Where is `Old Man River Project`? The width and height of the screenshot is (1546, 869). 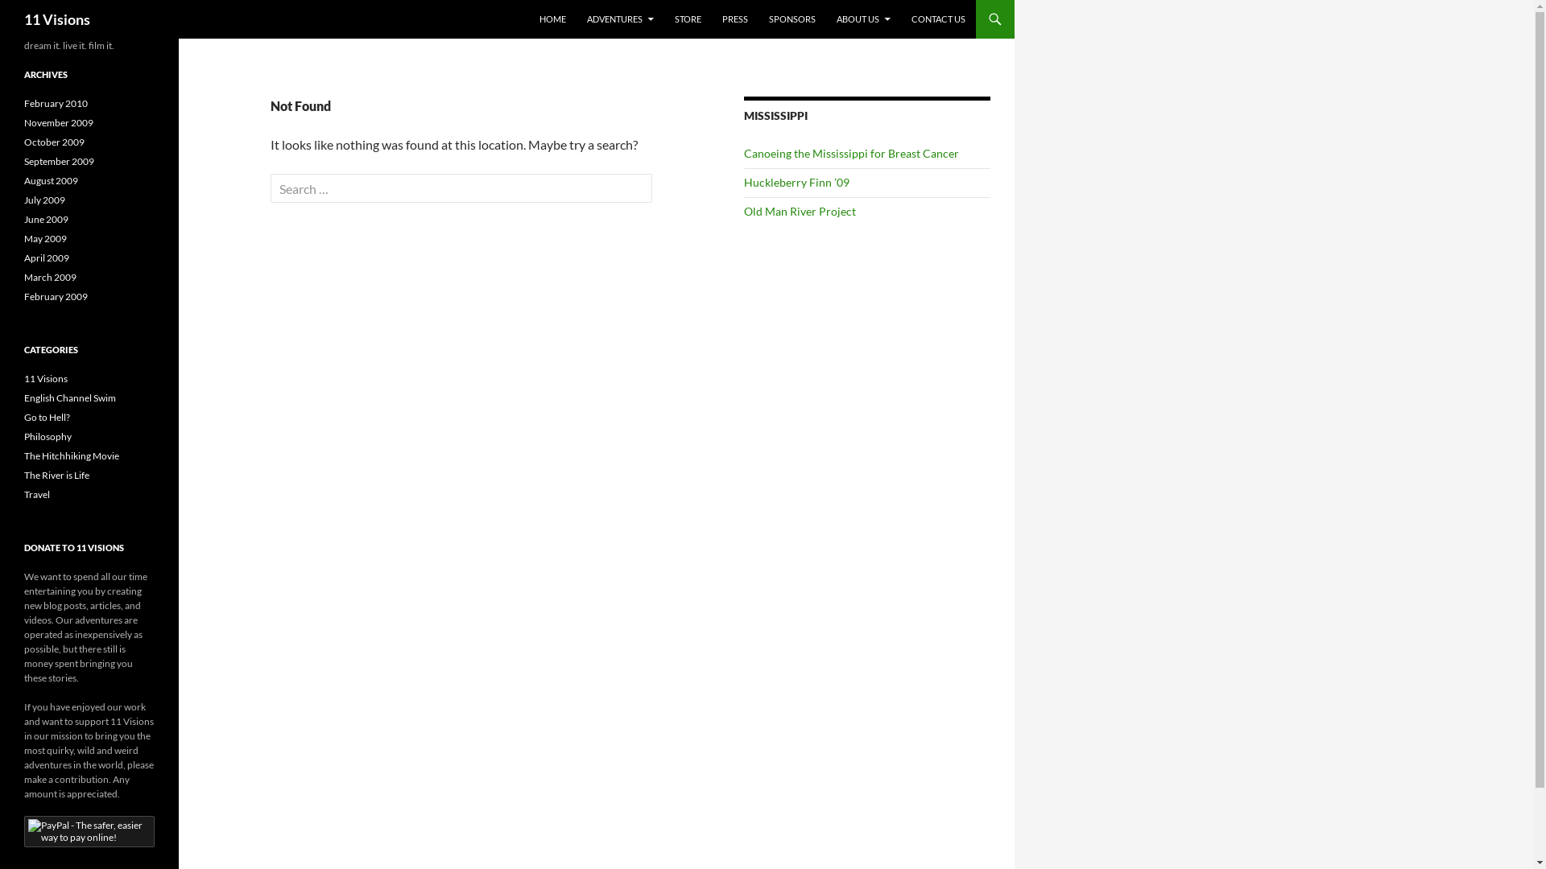
Old Man River Project is located at coordinates (800, 211).